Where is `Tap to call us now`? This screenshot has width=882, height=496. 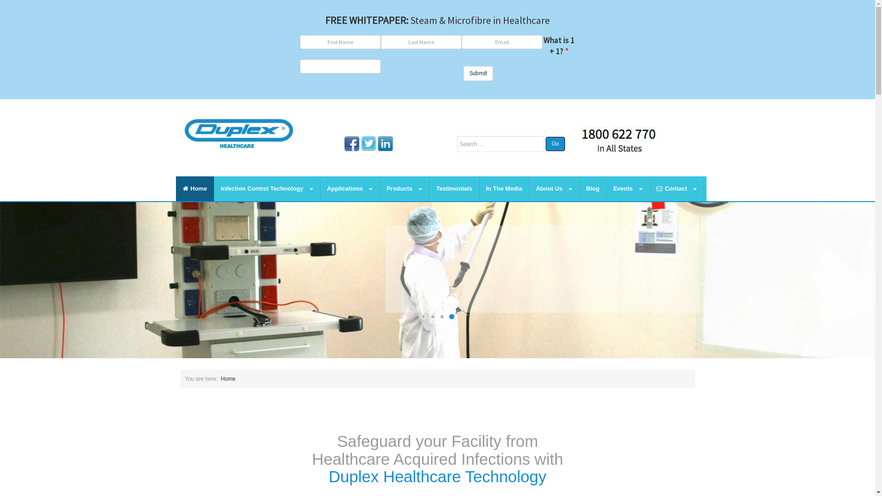
Tap to call us now is located at coordinates (619, 141).